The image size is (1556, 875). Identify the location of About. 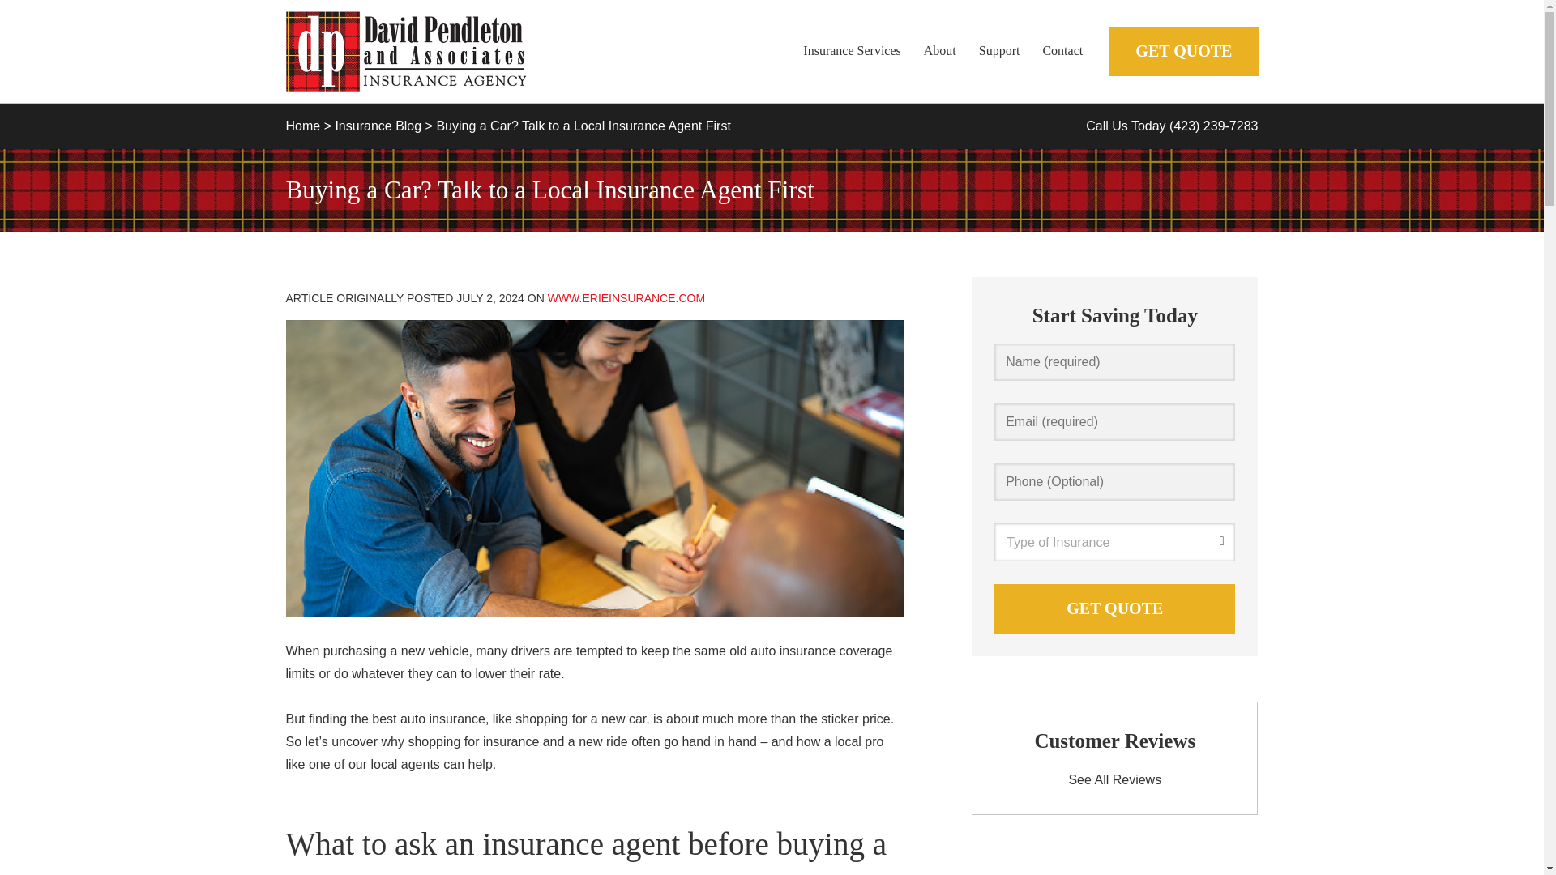
(940, 50).